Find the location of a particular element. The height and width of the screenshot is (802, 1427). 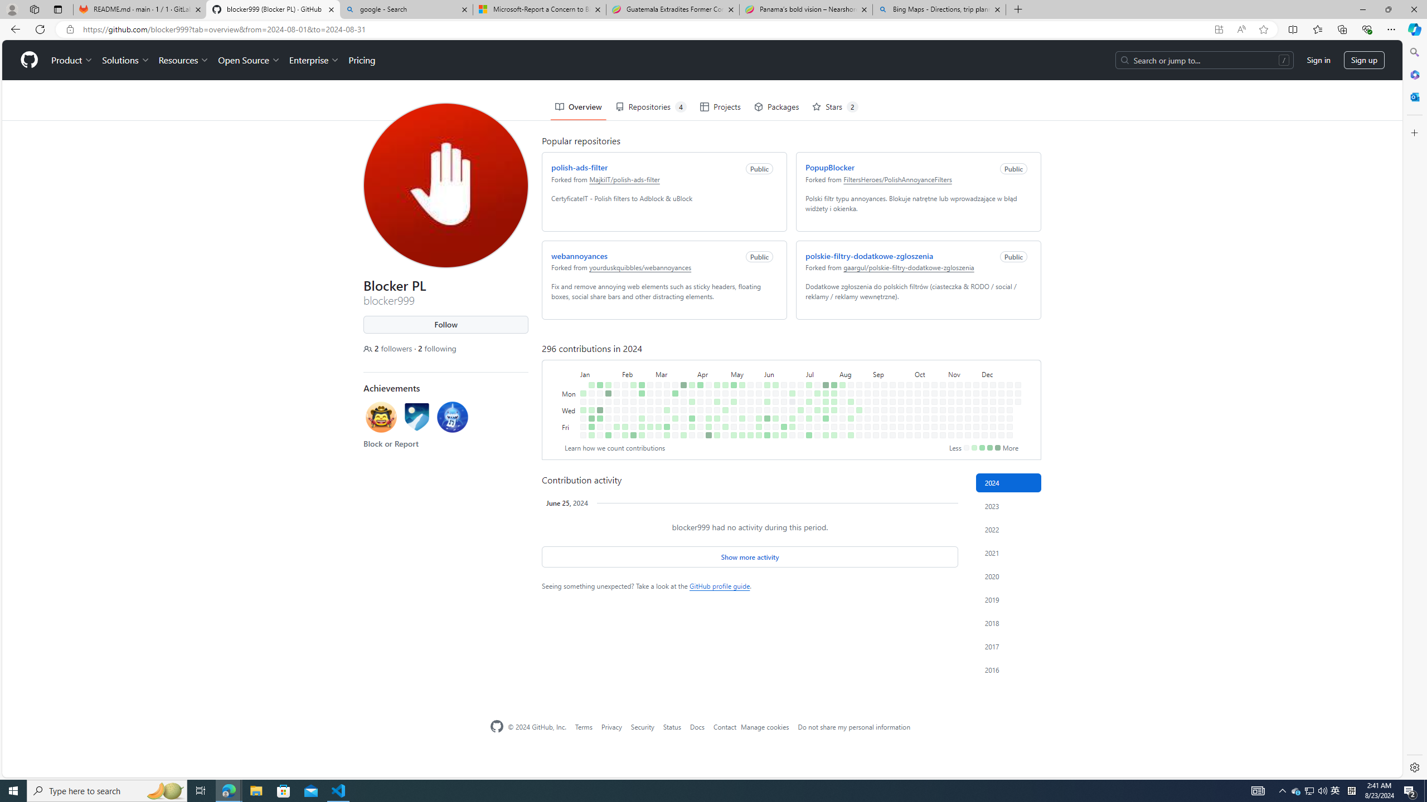

No contributions on June 25th. is located at coordinates (790, 361).